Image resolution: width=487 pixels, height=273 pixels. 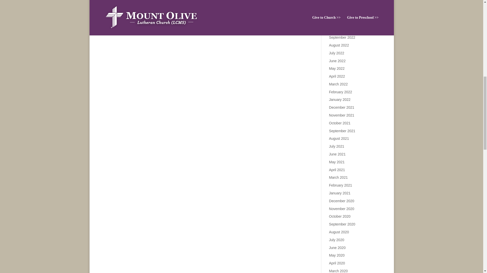 I want to click on September 2022, so click(x=342, y=37).